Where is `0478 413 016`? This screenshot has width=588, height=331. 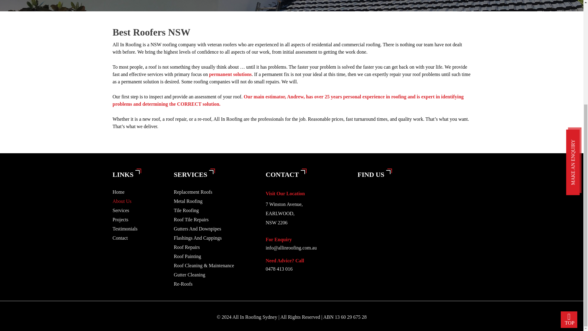 0478 413 016 is located at coordinates (307, 269).